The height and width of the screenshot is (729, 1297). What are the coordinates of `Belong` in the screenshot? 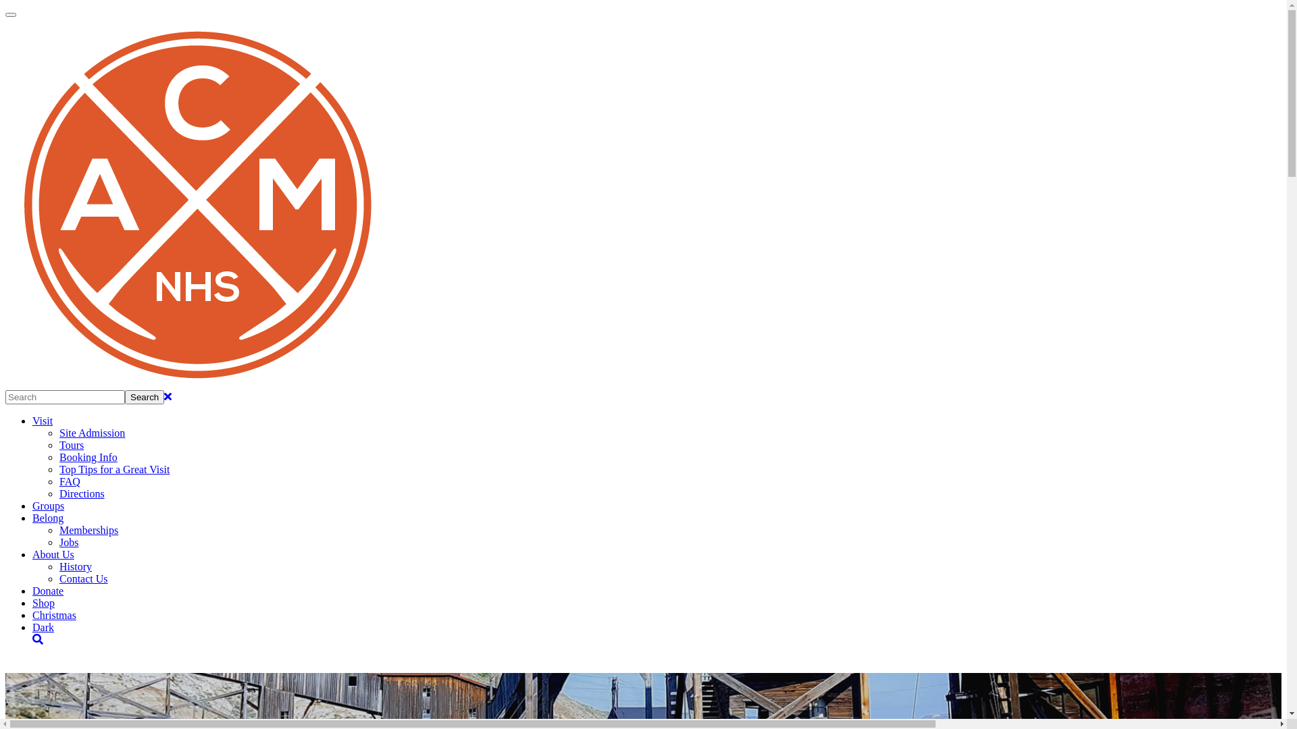 It's located at (48, 518).